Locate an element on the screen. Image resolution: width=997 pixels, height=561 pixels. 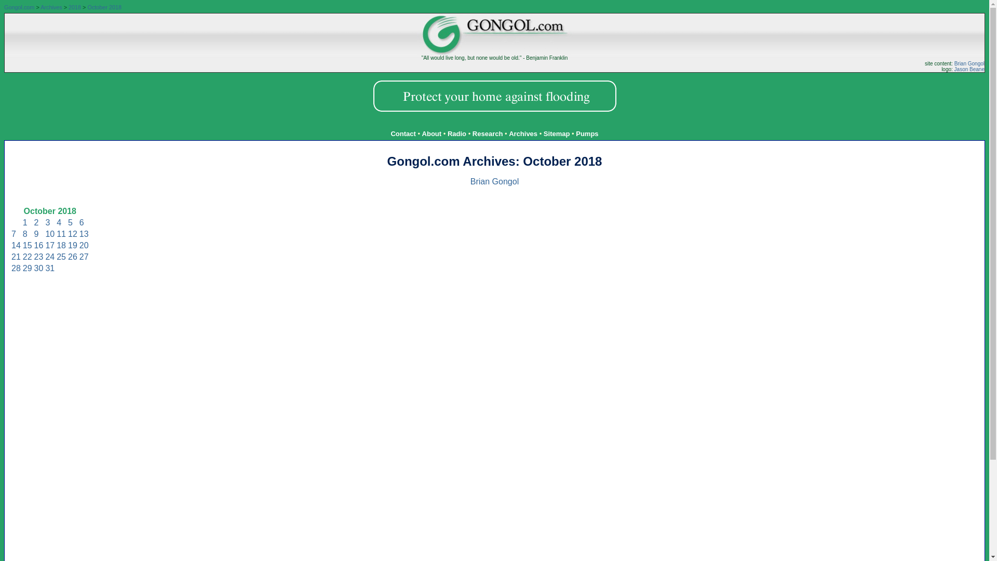
October 2018 is located at coordinates (104, 7).